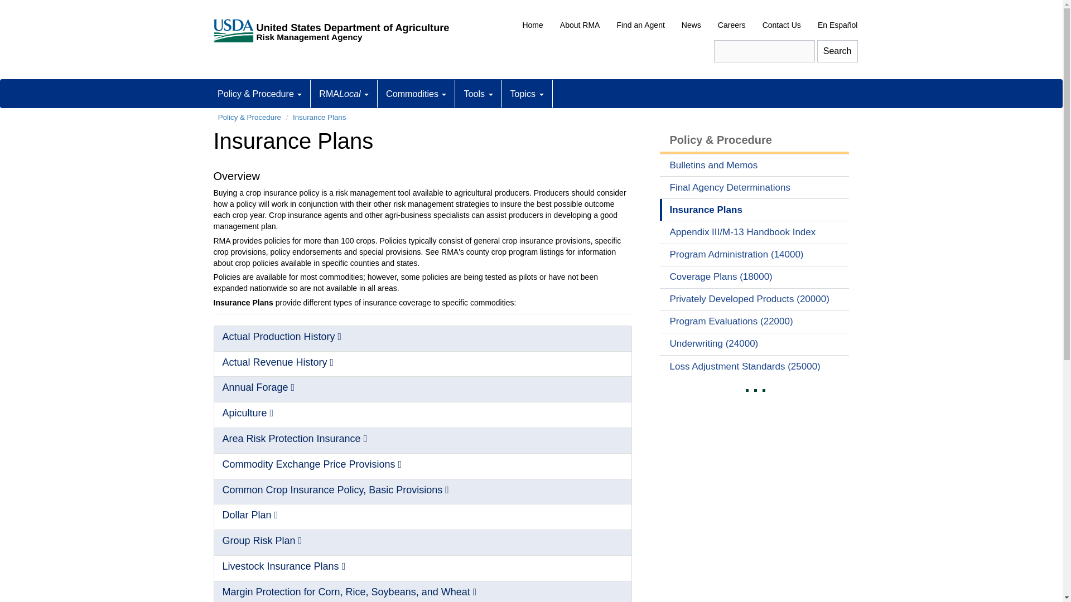 The height and width of the screenshot is (602, 1071). I want to click on RMALocal, so click(344, 94).